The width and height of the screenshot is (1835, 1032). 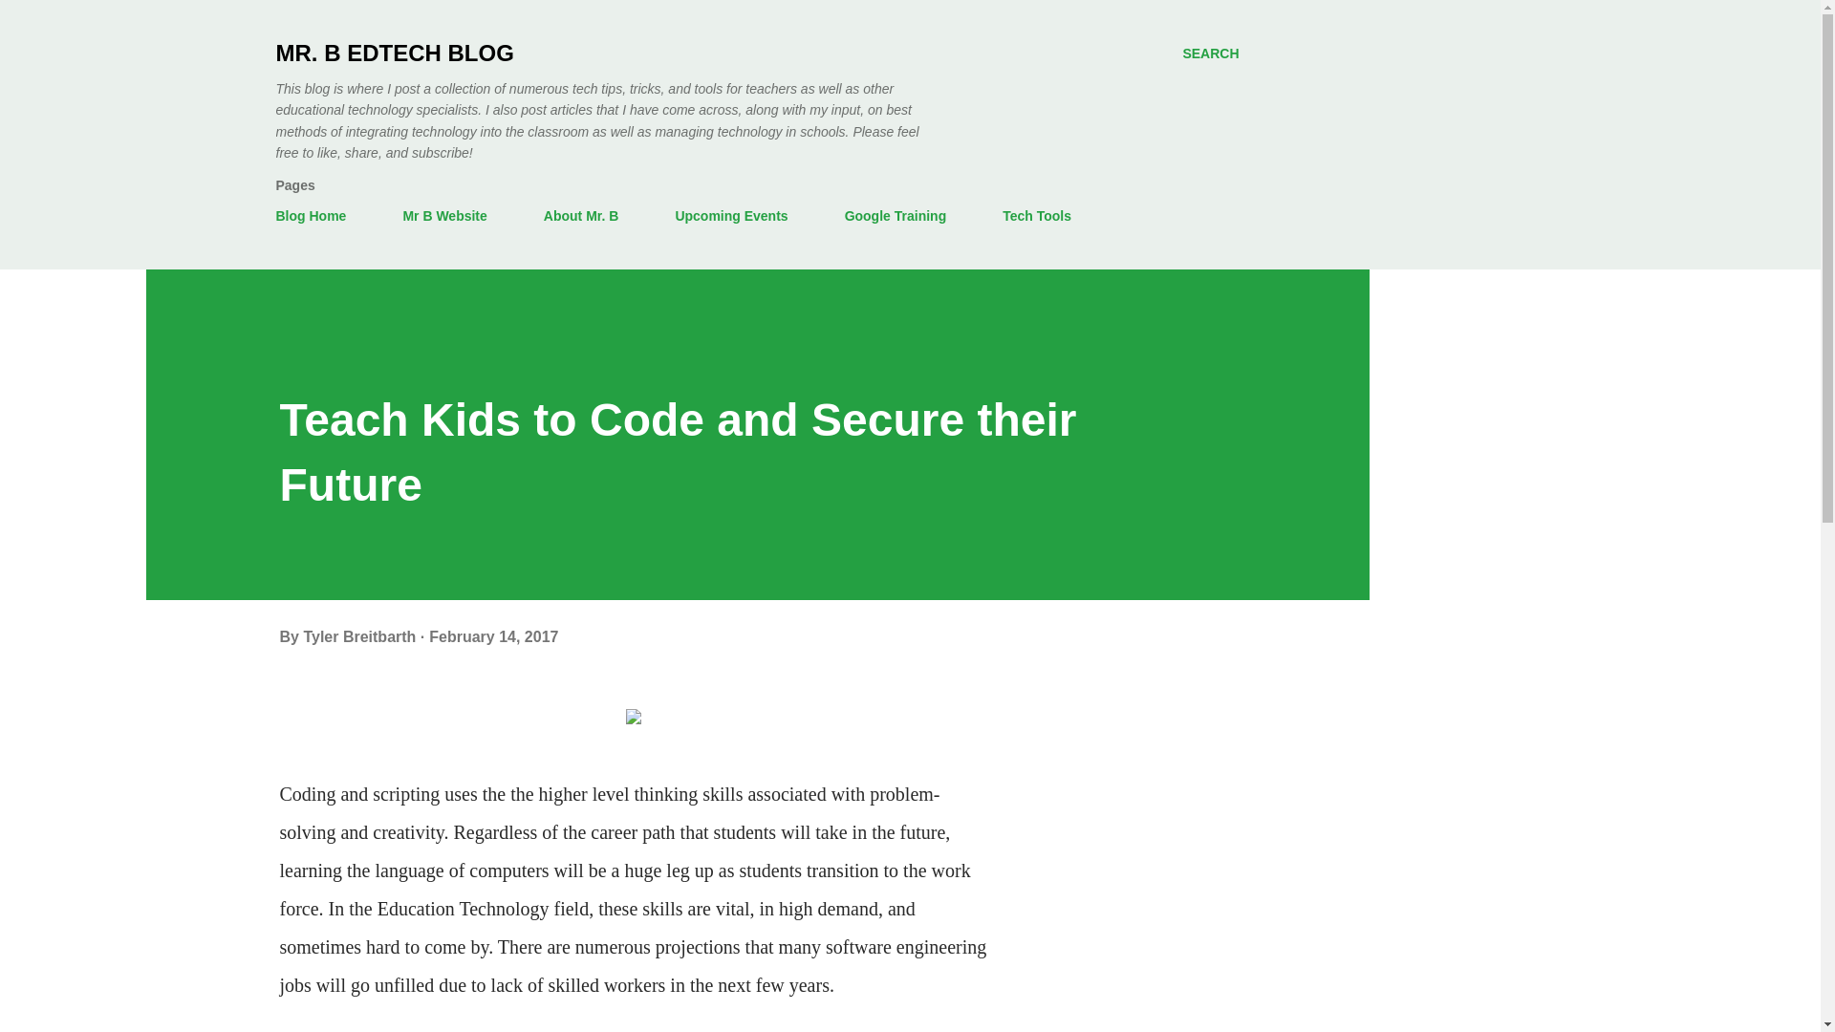 I want to click on About Mr. B, so click(x=581, y=216).